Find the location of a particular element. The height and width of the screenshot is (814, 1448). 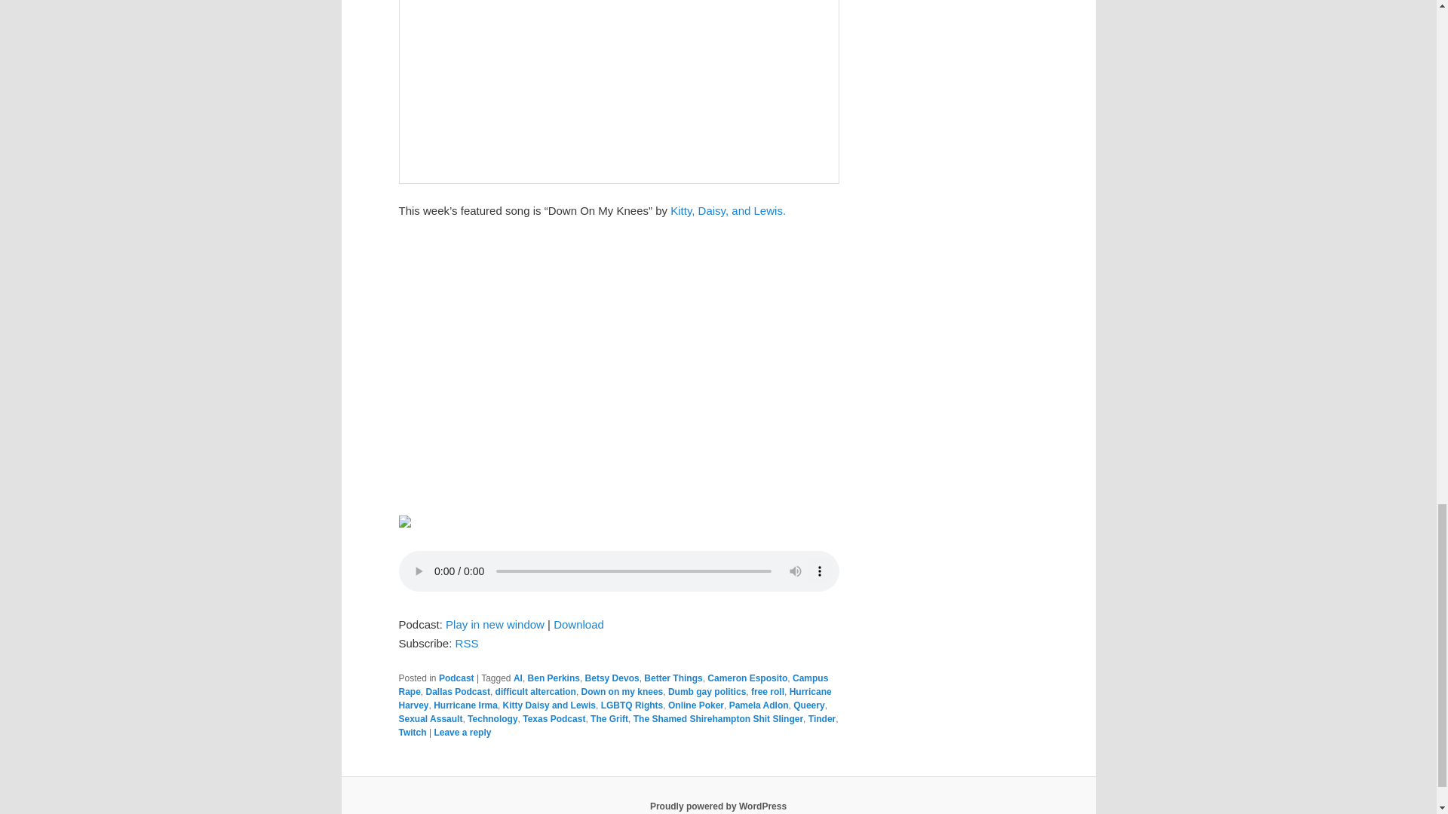

Semantic Personal Publishing Platform is located at coordinates (718, 806).